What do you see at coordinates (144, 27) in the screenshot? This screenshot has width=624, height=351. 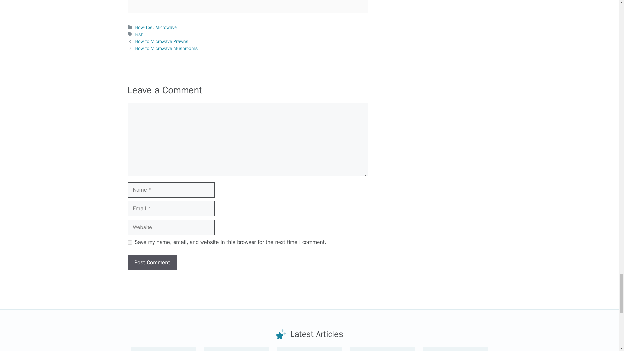 I see `How-Tos` at bounding box center [144, 27].